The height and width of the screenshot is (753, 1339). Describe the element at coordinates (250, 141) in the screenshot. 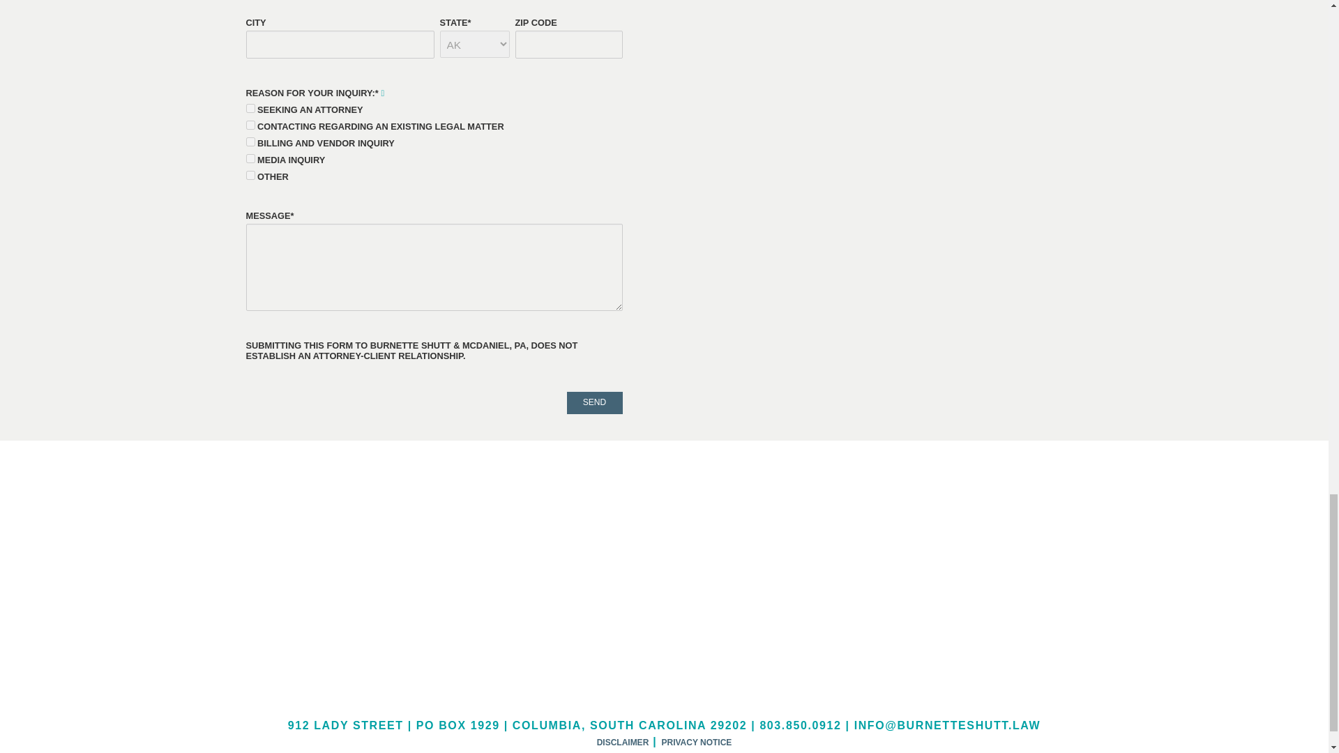

I see `Billing and Vendor inquiry` at that location.